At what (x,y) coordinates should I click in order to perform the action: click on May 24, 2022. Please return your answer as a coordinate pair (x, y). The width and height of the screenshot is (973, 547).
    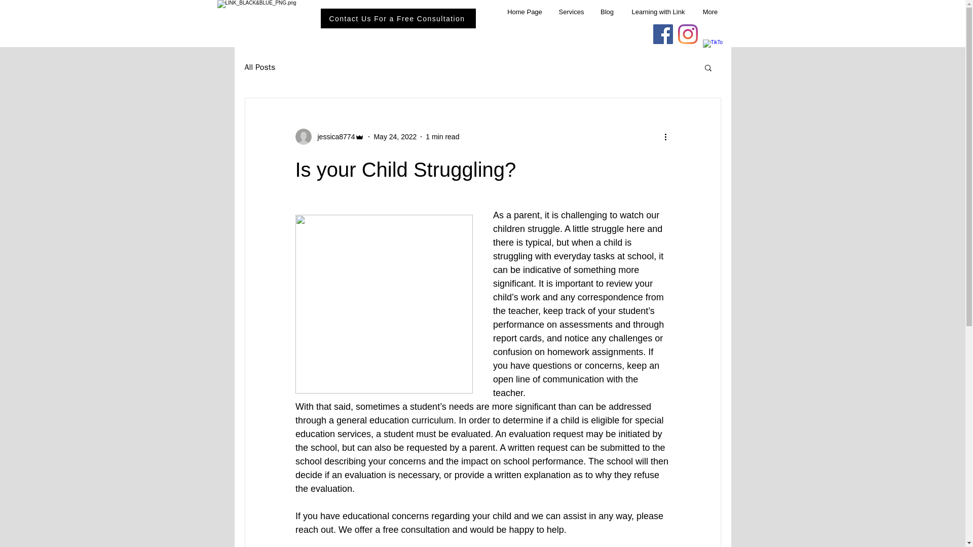
    Looking at the image, I should click on (395, 137).